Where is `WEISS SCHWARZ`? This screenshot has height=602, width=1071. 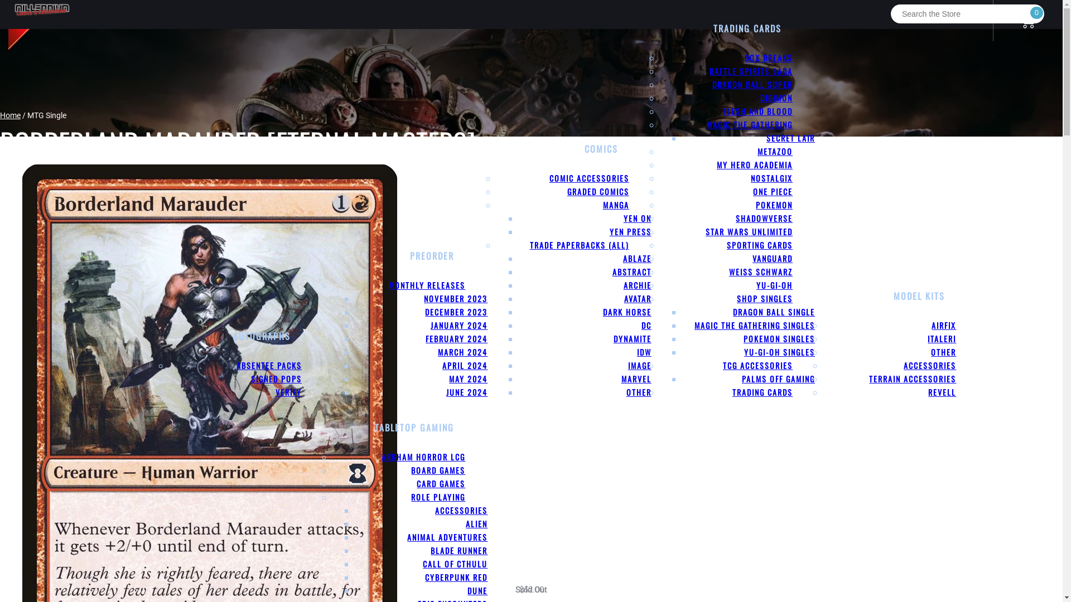 WEISS SCHWARZ is located at coordinates (761, 272).